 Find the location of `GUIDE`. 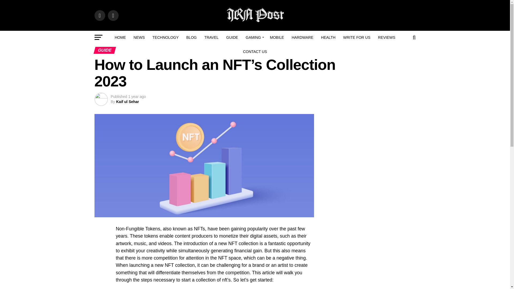

GUIDE is located at coordinates (232, 37).